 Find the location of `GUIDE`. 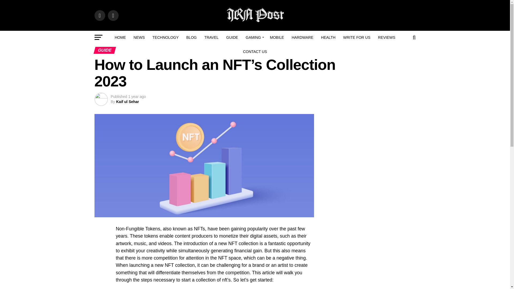

GUIDE is located at coordinates (232, 37).